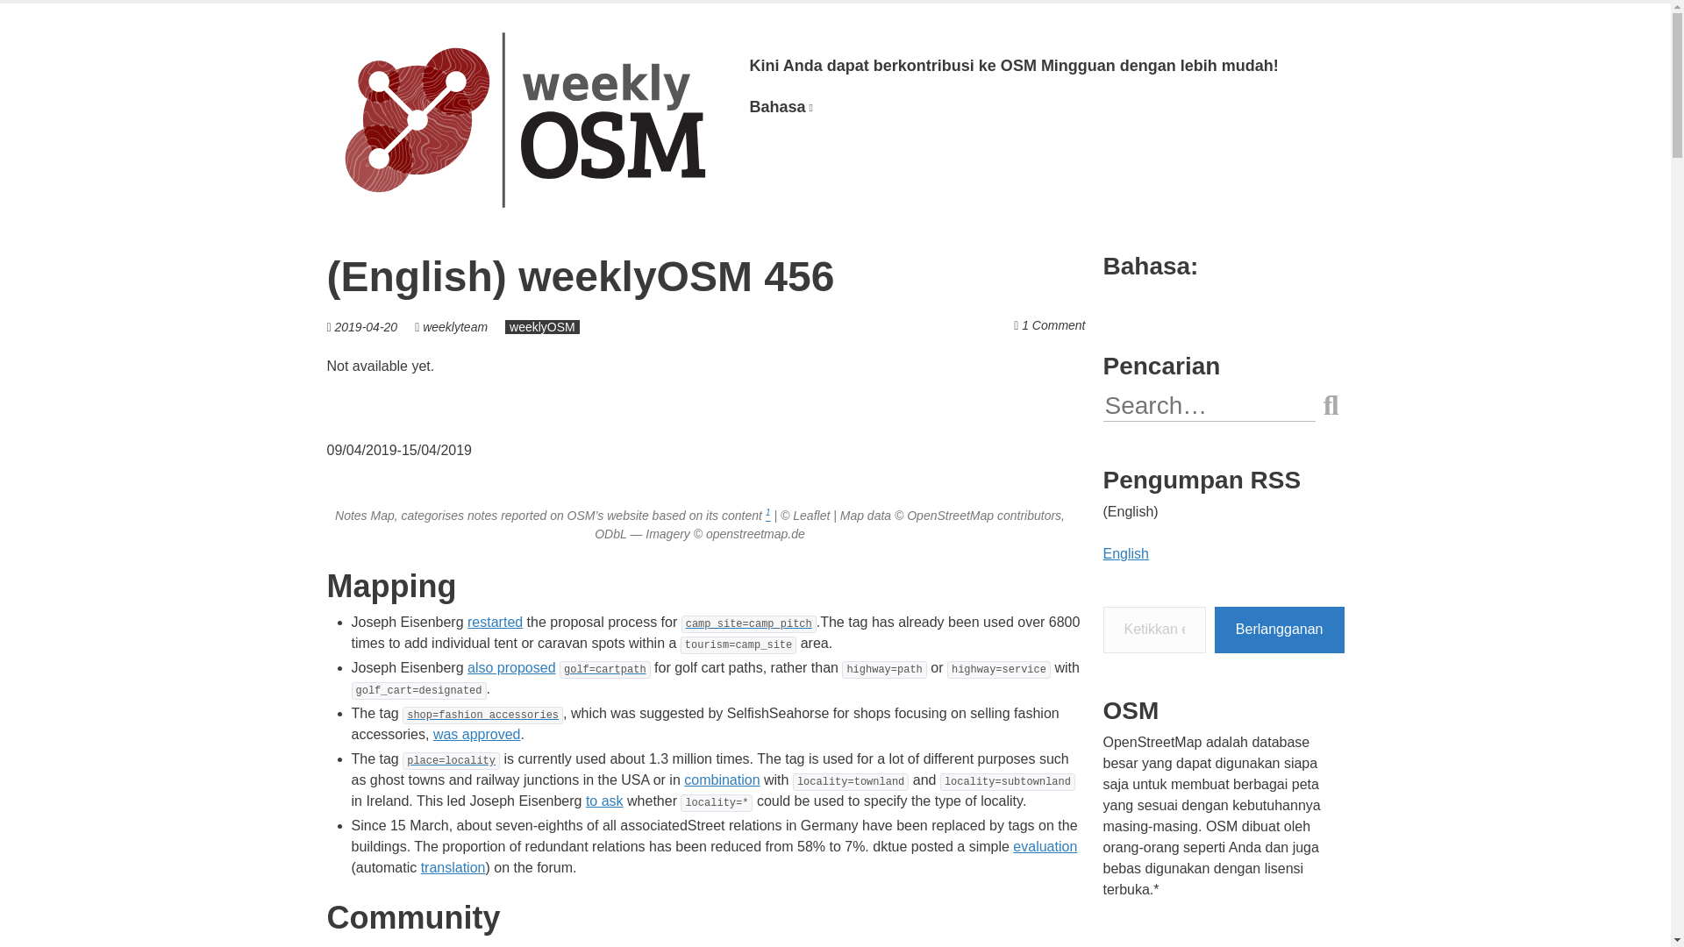 This screenshot has width=1684, height=947. I want to click on restarted, so click(495, 622).